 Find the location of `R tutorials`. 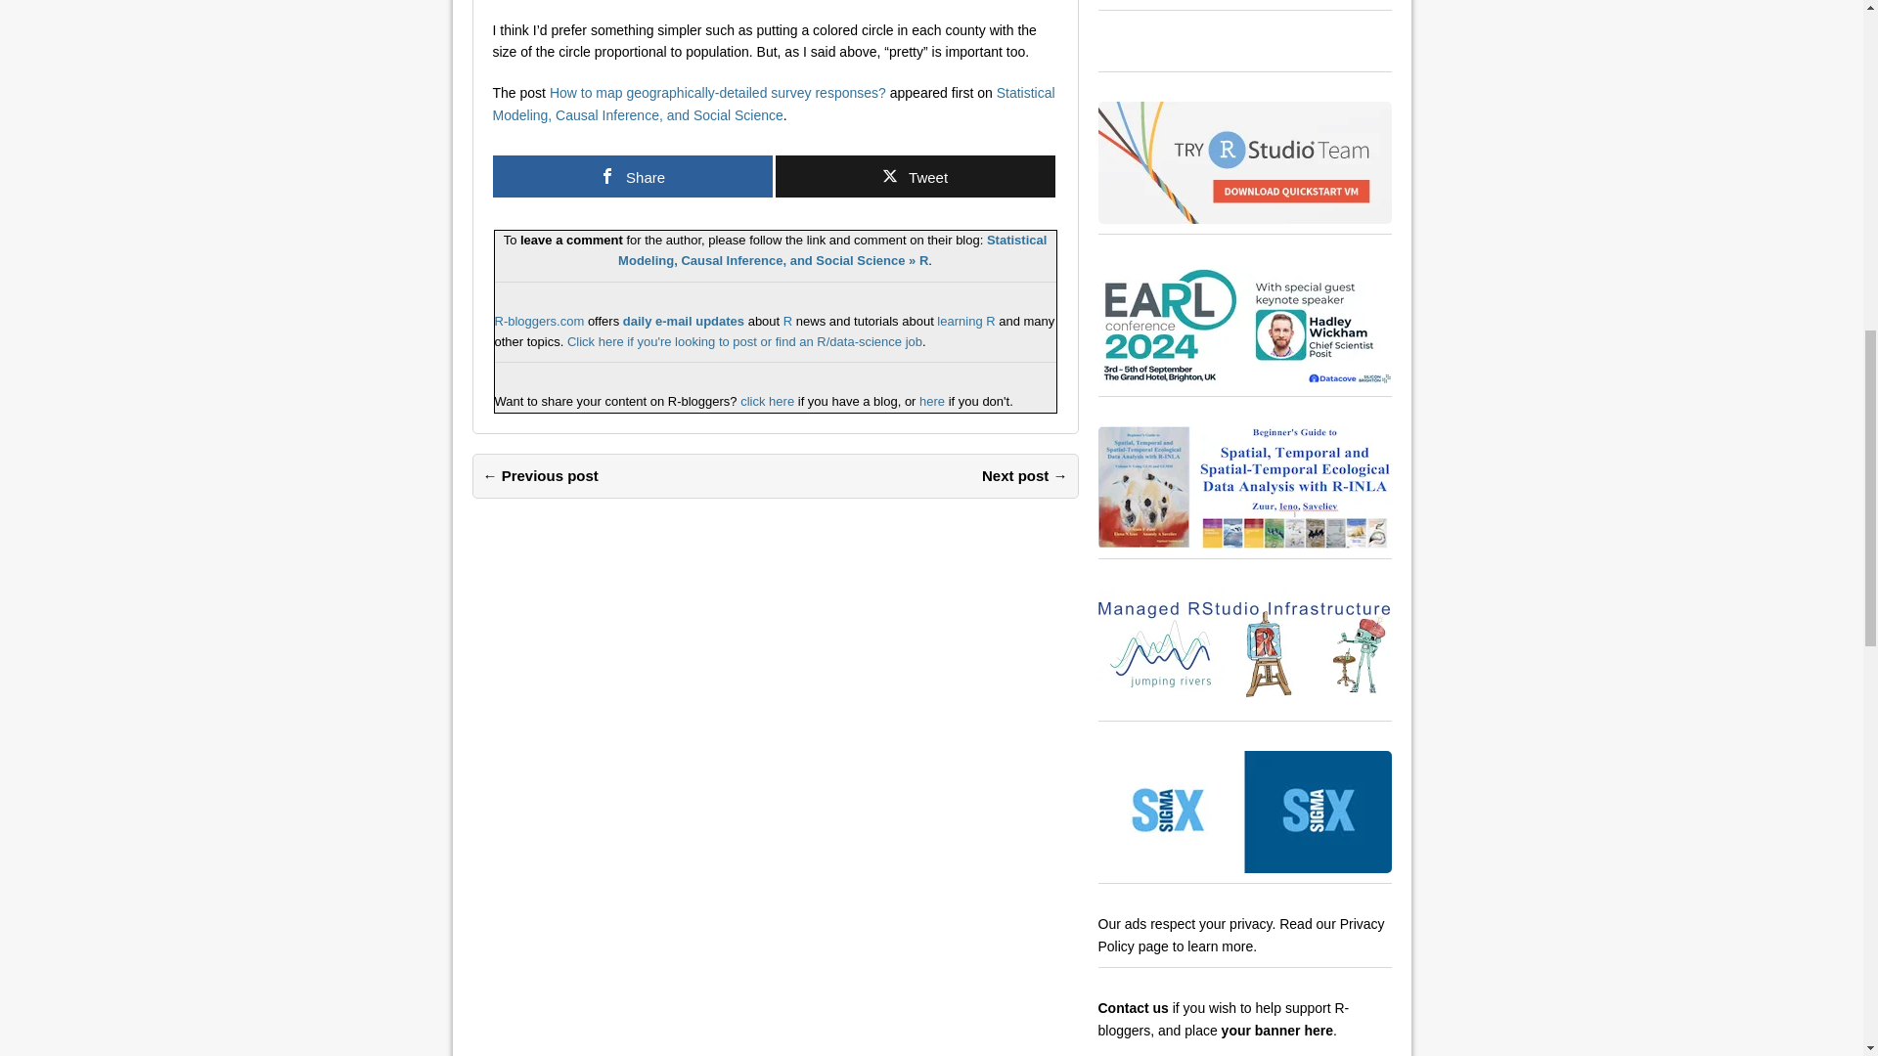

R tutorials is located at coordinates (966, 321).